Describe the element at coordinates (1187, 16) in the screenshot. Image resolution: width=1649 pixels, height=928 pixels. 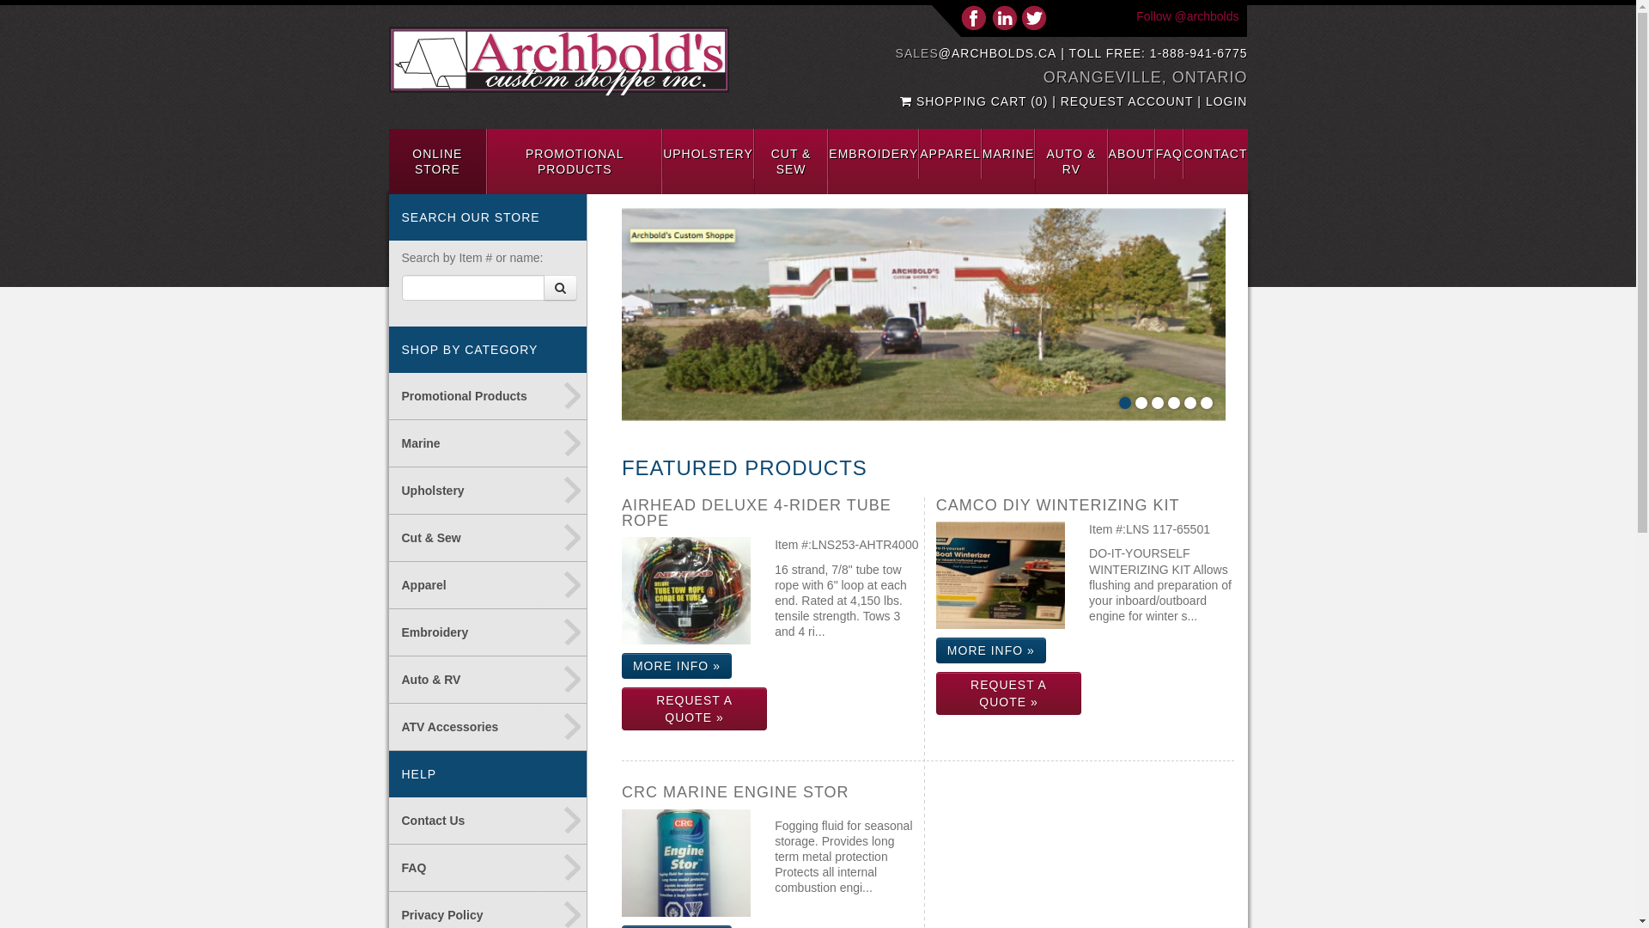
I see `Follow @archbolds` at that location.